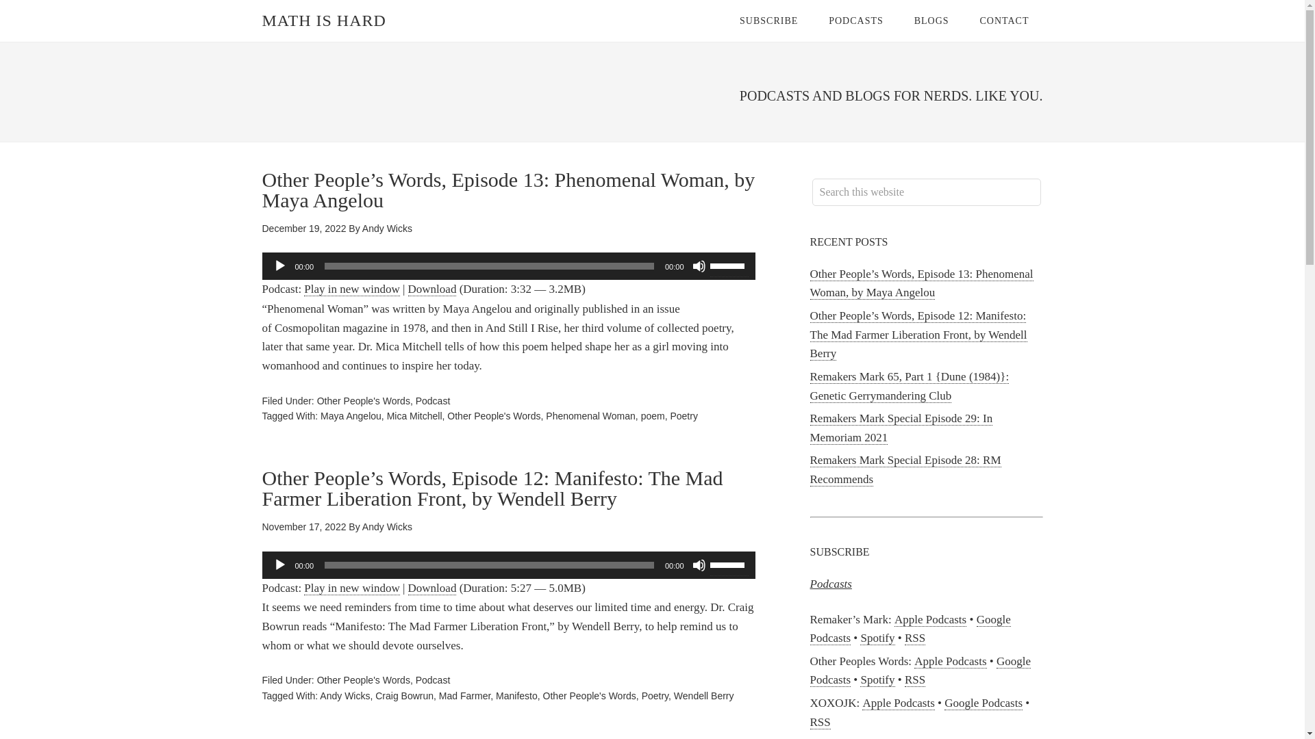 The image size is (1315, 739). I want to click on Andy Wicks, so click(388, 527).